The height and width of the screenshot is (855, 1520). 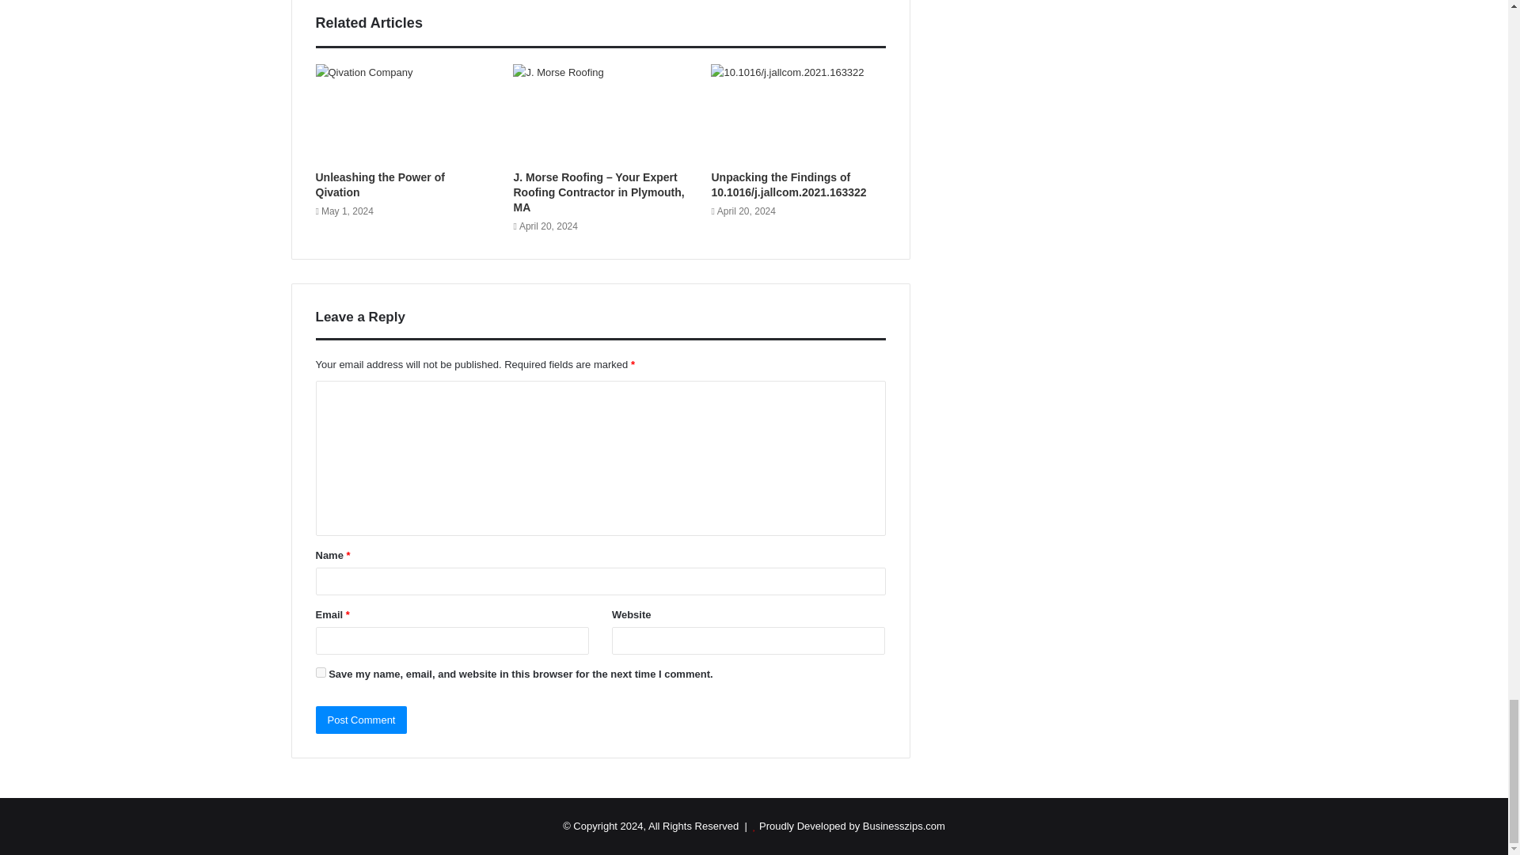 I want to click on Post Comment, so click(x=361, y=720).